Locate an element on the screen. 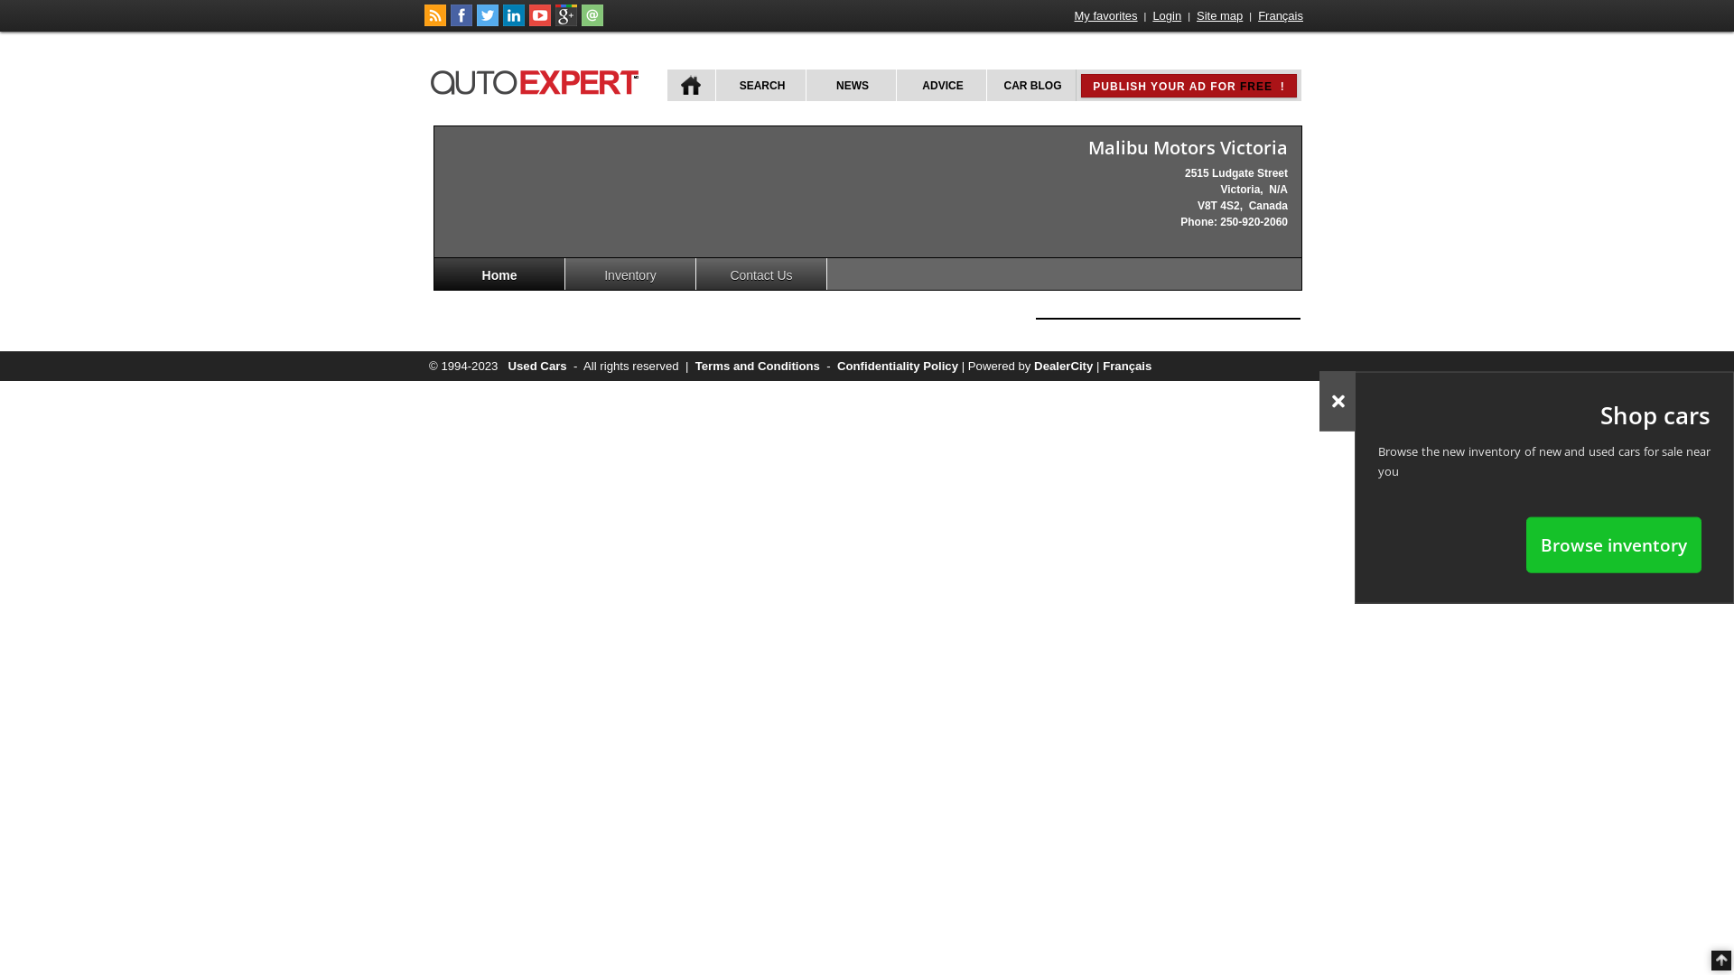 The width and height of the screenshot is (1734, 975). Home is located at coordinates (500, 274).